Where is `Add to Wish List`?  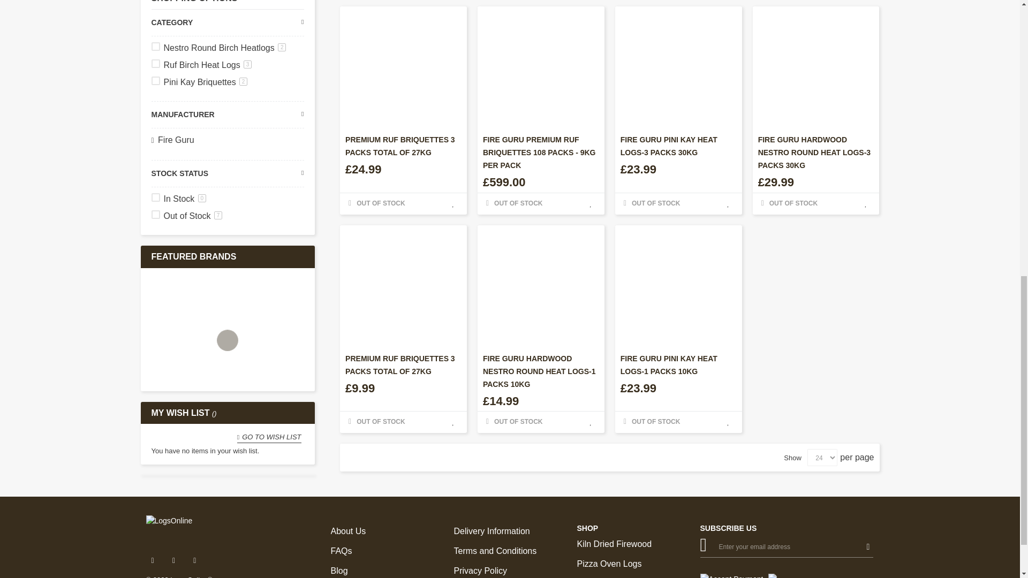
Add to Wish List is located at coordinates (728, 422).